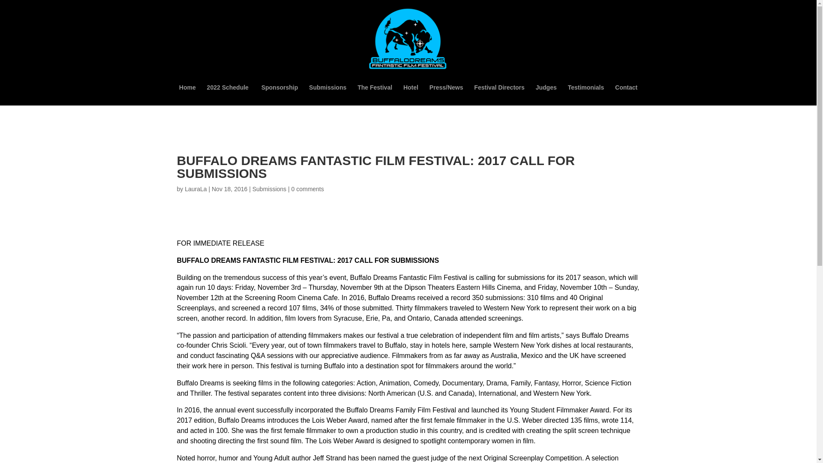  What do you see at coordinates (308, 189) in the screenshot?
I see `0 comments` at bounding box center [308, 189].